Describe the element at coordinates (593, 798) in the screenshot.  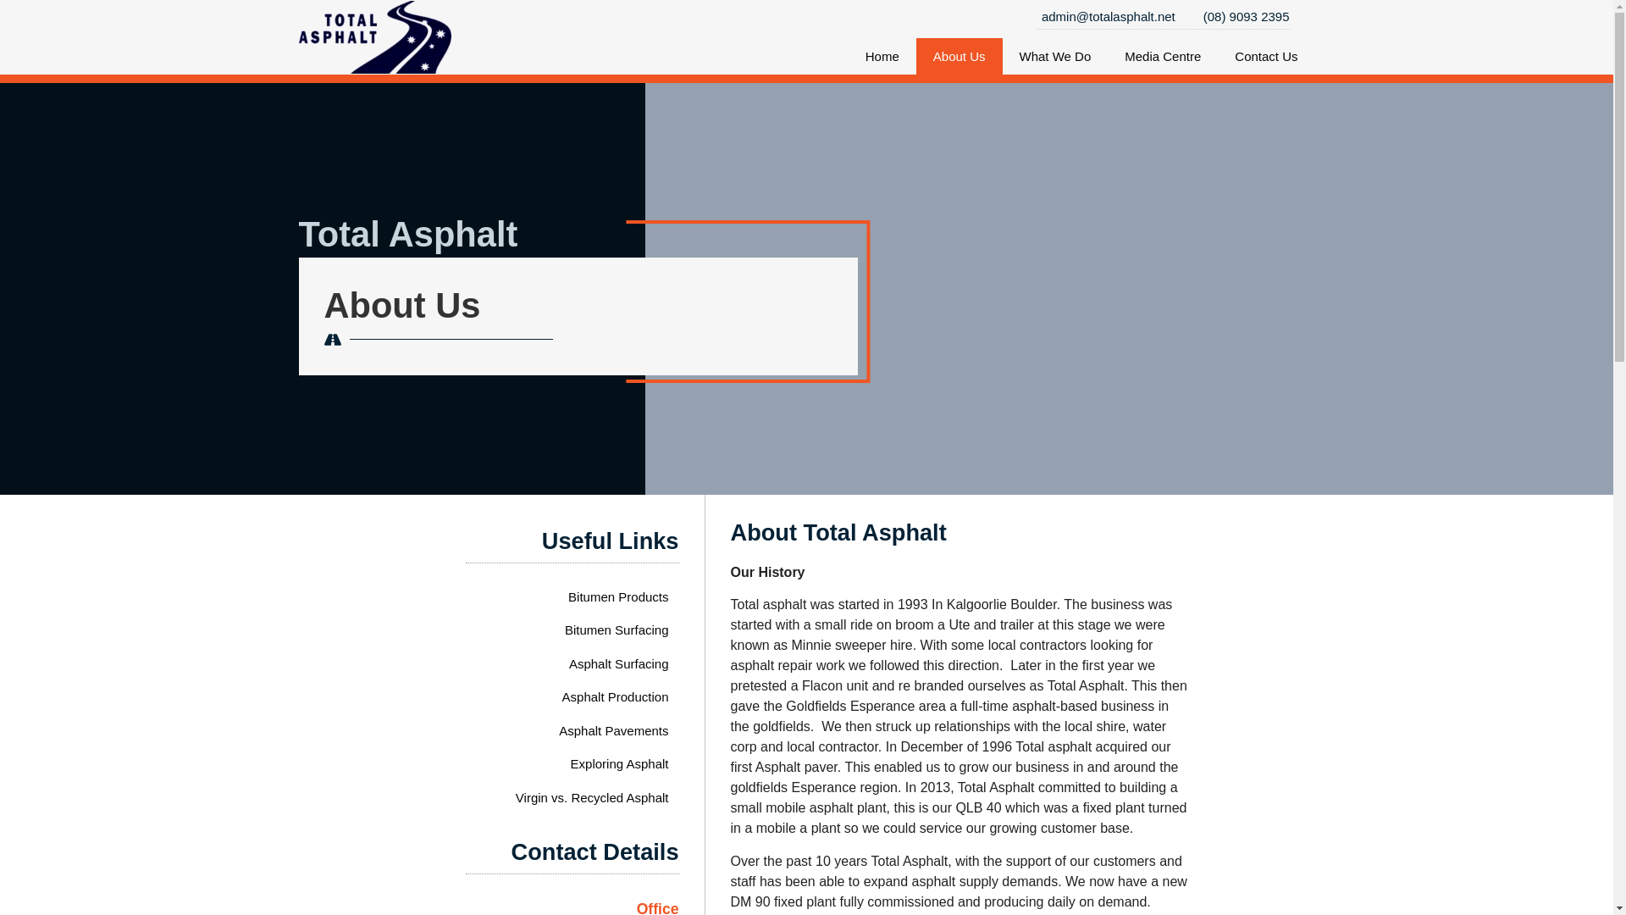
I see `Virgin vs. Recycled Asphalt` at that location.